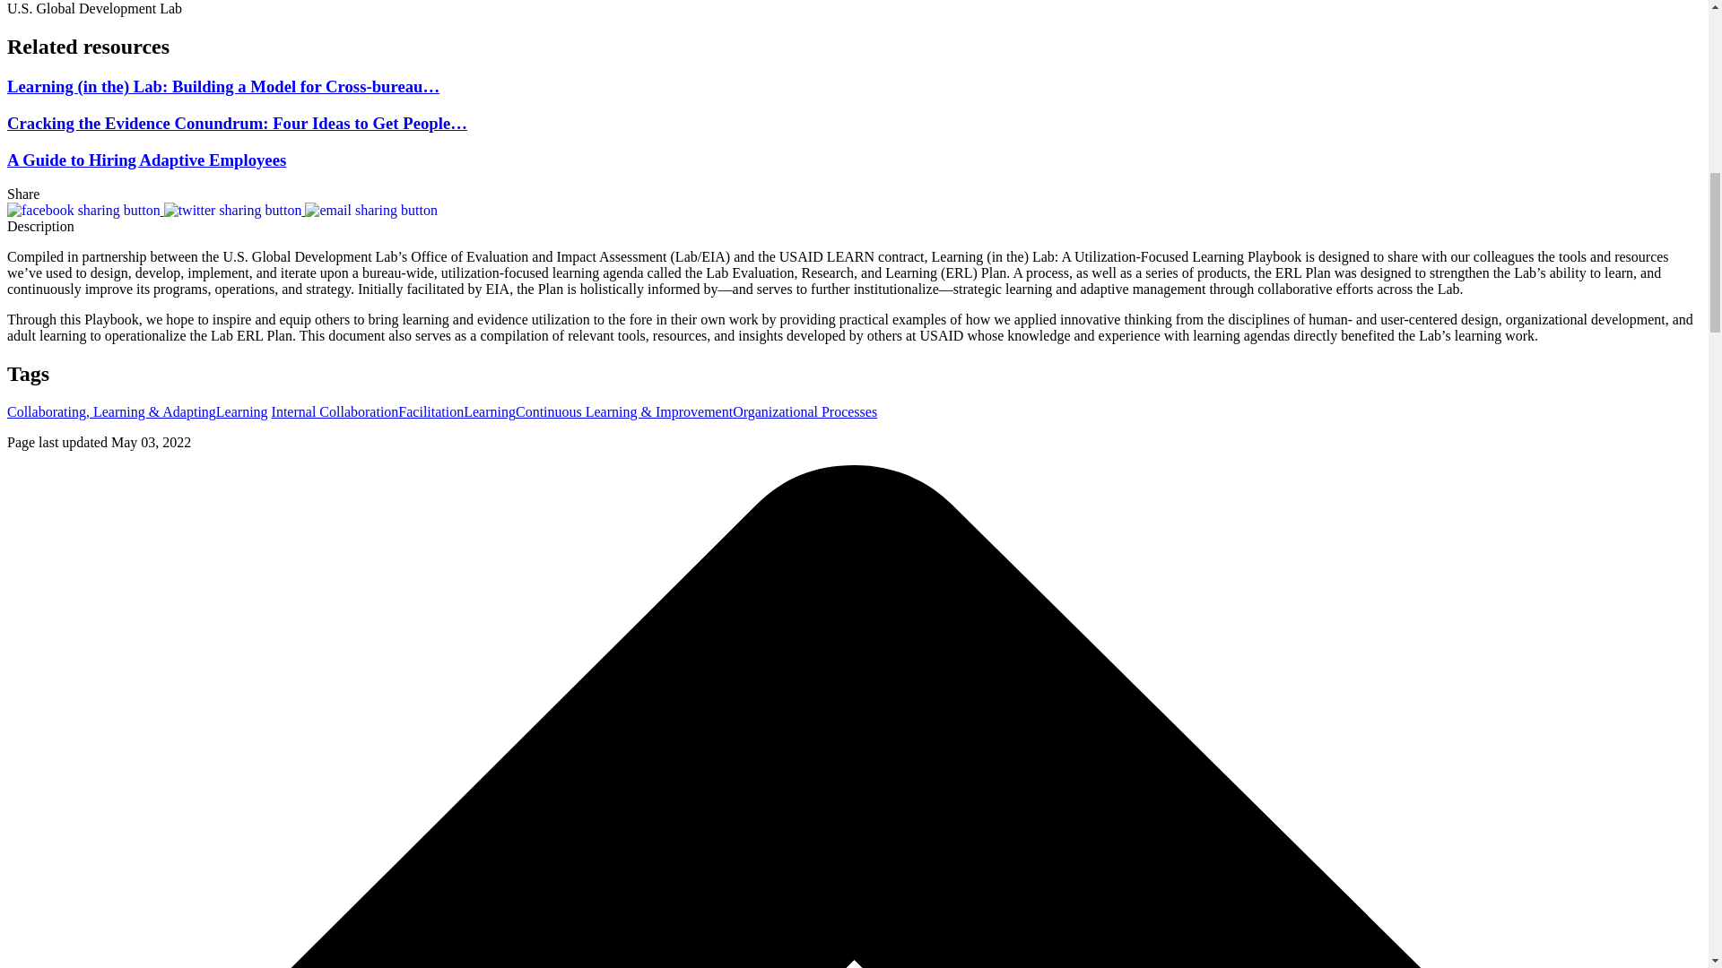 This screenshot has height=968, width=1722. What do you see at coordinates (430, 411) in the screenshot?
I see `Facilitation` at bounding box center [430, 411].